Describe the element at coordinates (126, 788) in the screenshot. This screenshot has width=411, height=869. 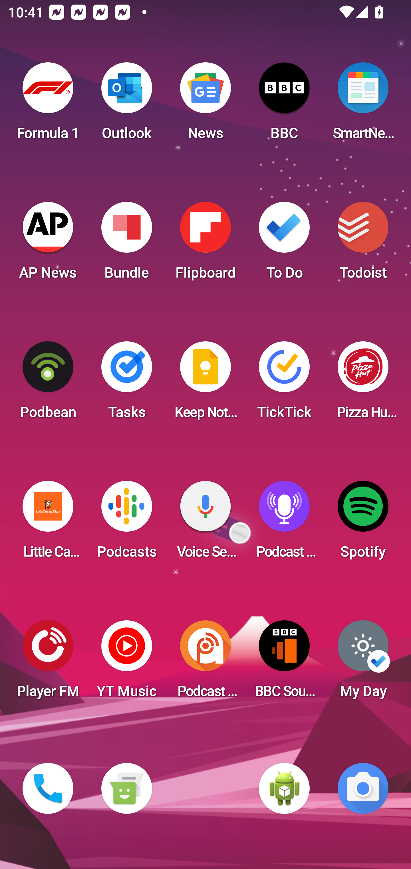
I see `Messaging` at that location.